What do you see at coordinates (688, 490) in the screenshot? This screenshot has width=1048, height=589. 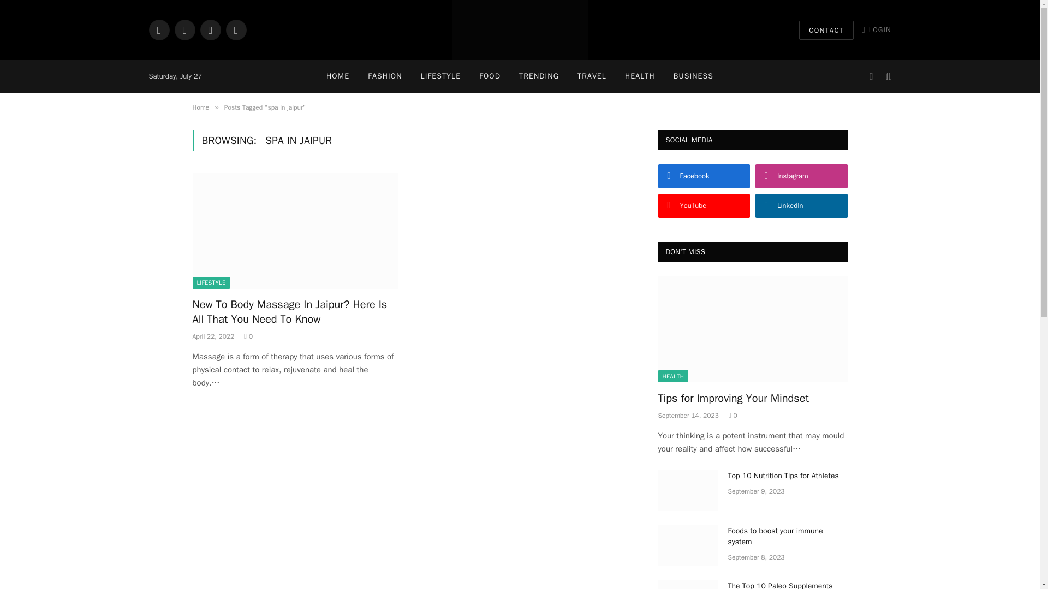 I see `Top 10 Nutrition Tips for Athletes` at bounding box center [688, 490].